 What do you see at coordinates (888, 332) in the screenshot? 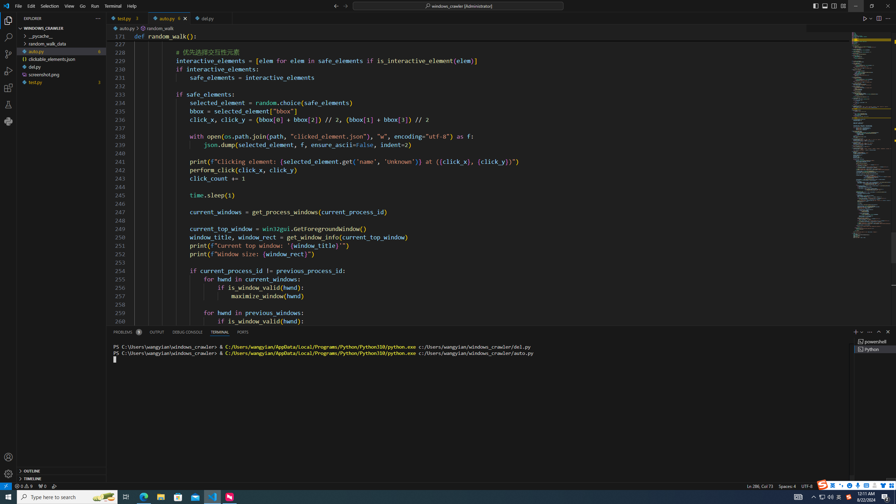
I see `Hide Panel` at bounding box center [888, 332].